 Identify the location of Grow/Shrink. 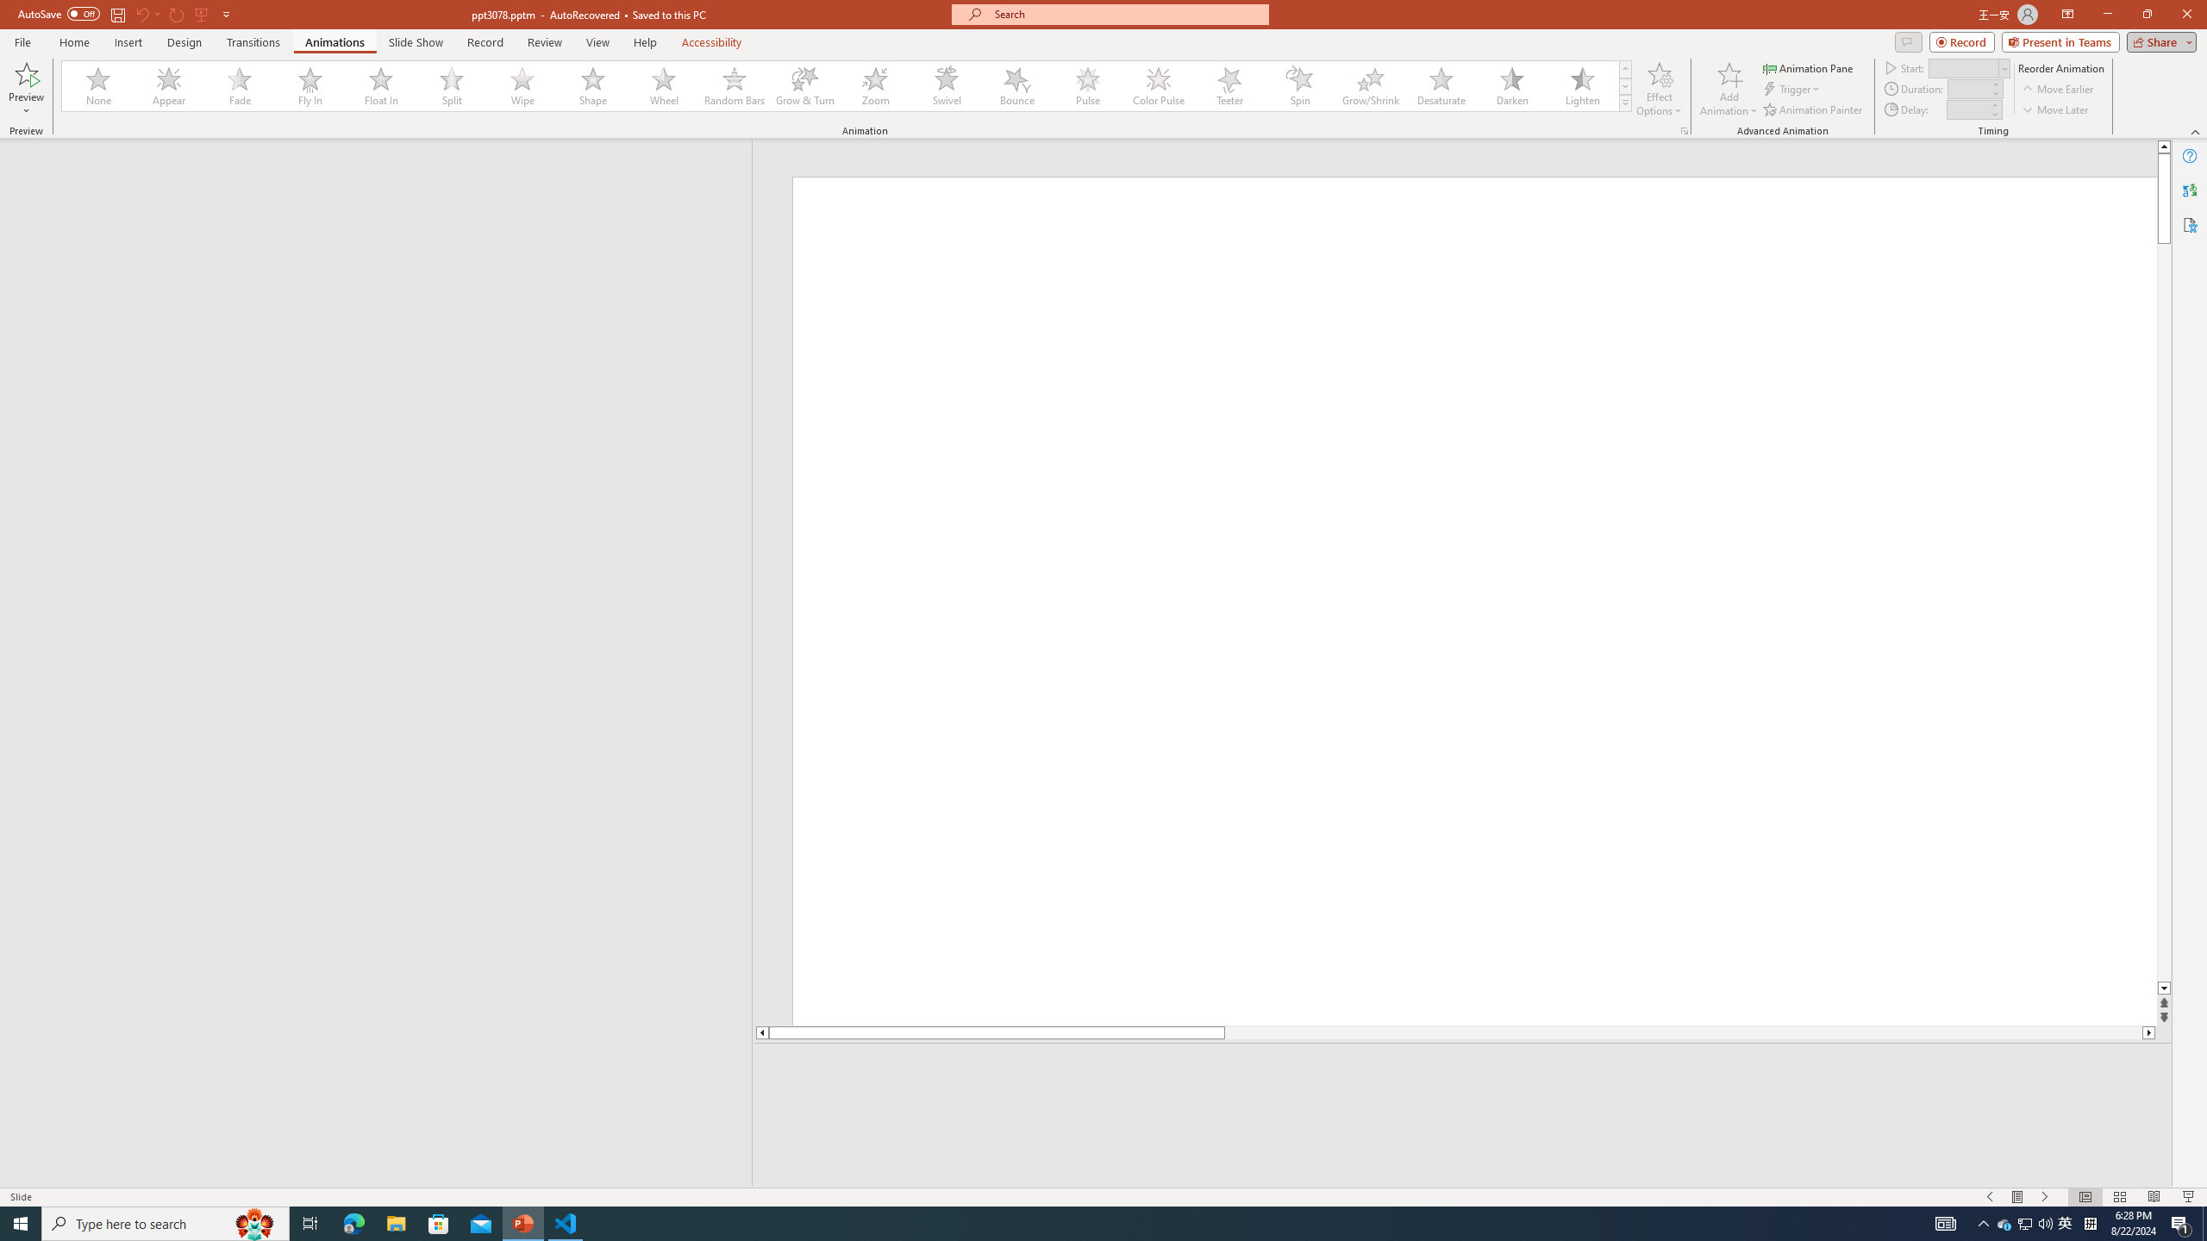
(1370, 86).